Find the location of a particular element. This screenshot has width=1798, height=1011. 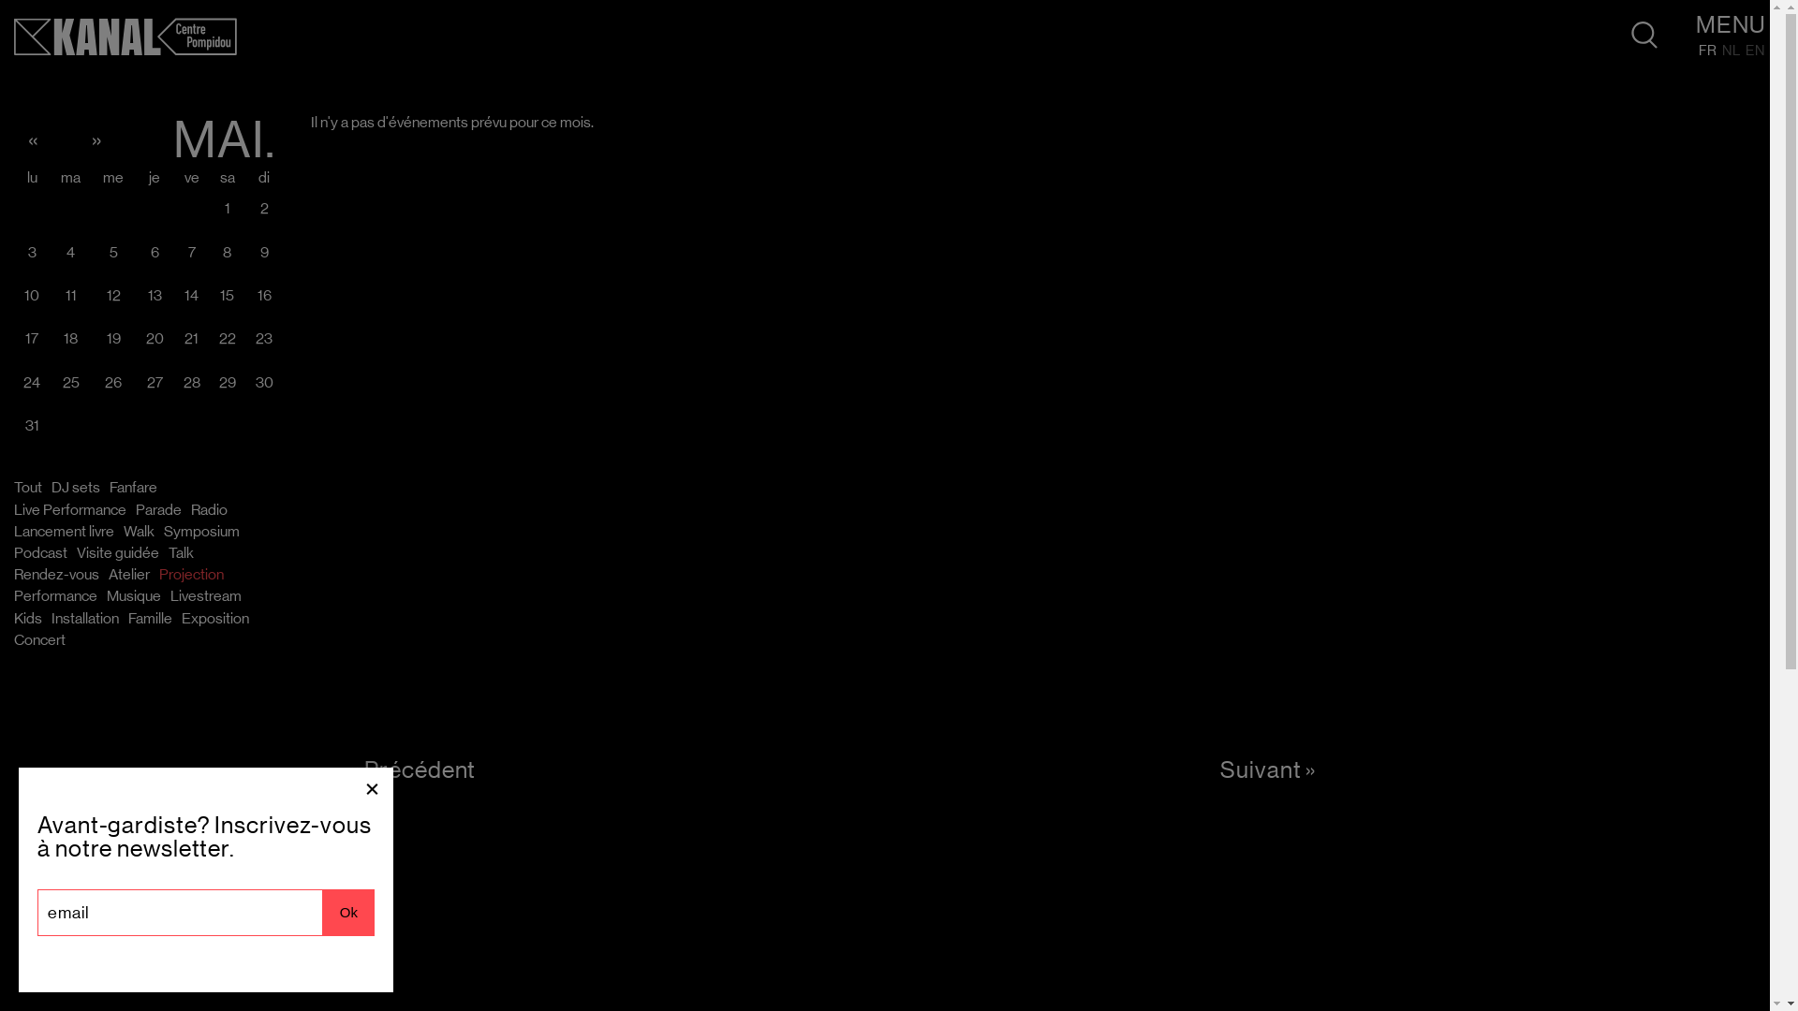

Fanfare is located at coordinates (133, 488).